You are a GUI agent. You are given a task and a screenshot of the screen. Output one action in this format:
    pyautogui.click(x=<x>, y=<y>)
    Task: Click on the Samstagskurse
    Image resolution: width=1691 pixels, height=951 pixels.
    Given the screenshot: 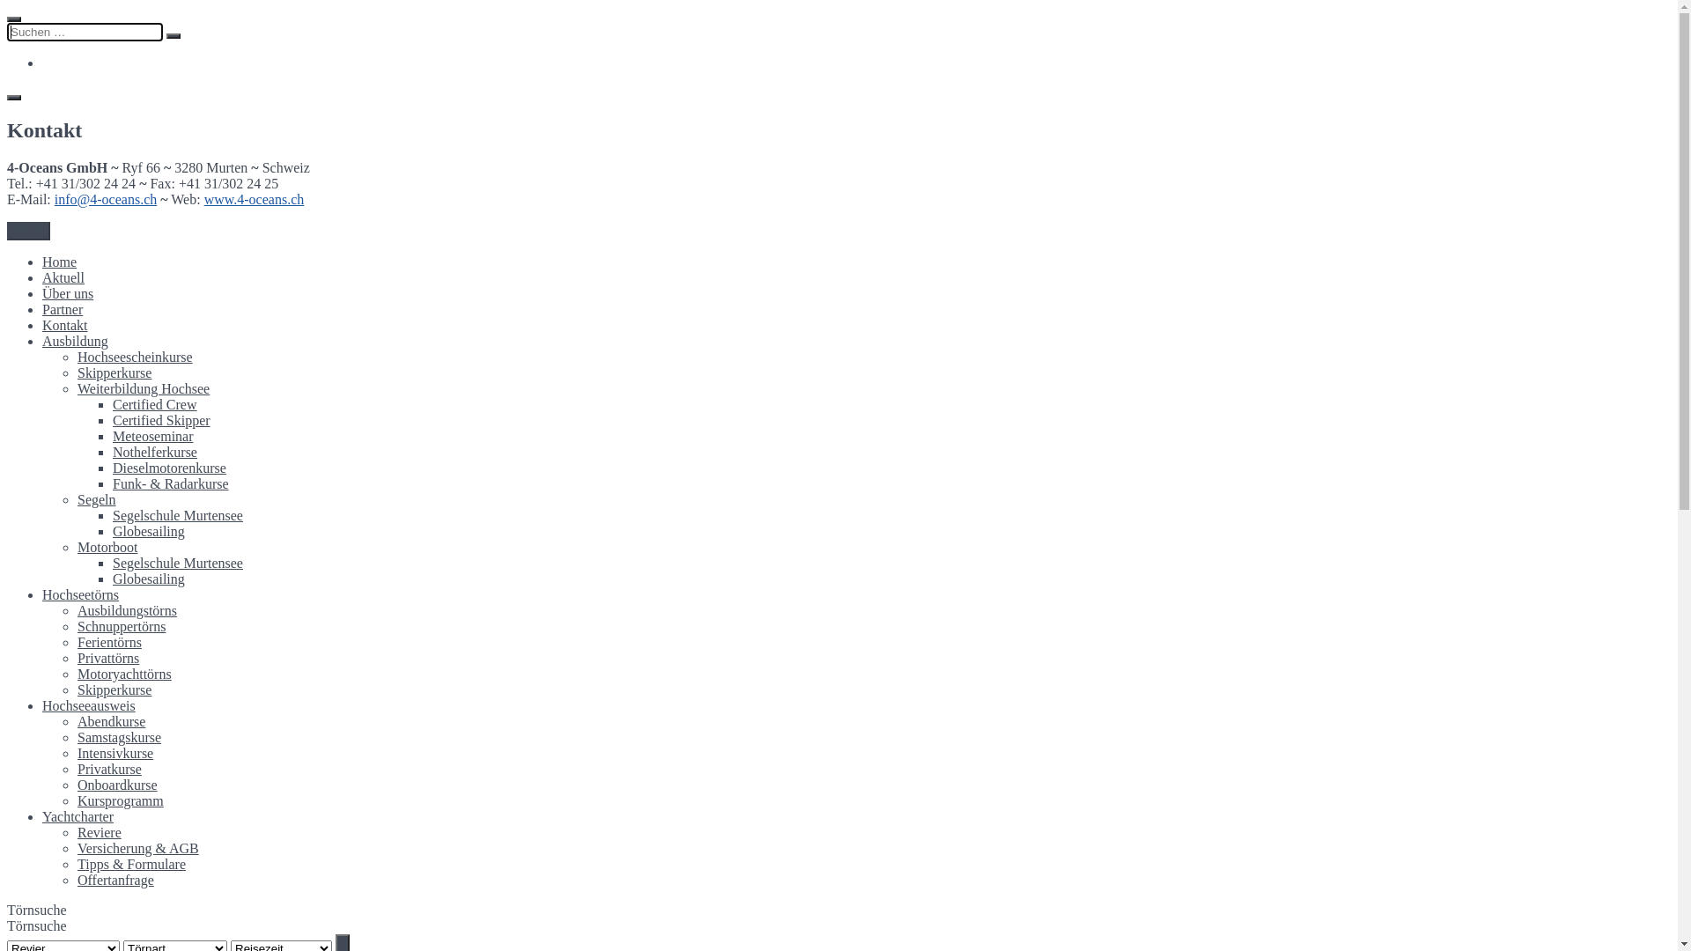 What is the action you would take?
    pyautogui.click(x=120, y=738)
    